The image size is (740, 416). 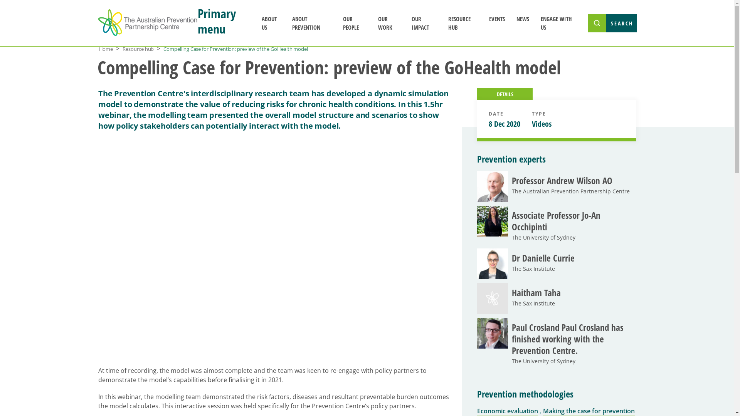 What do you see at coordinates (138, 49) in the screenshot?
I see `Resource hub` at bounding box center [138, 49].